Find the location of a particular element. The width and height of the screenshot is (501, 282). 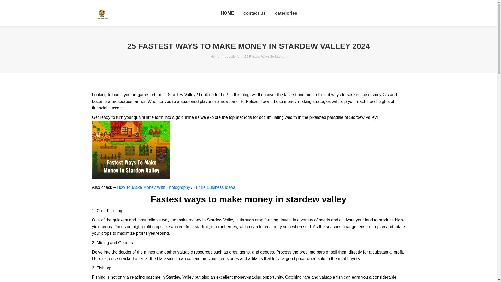

Home is located at coordinates (215, 56).